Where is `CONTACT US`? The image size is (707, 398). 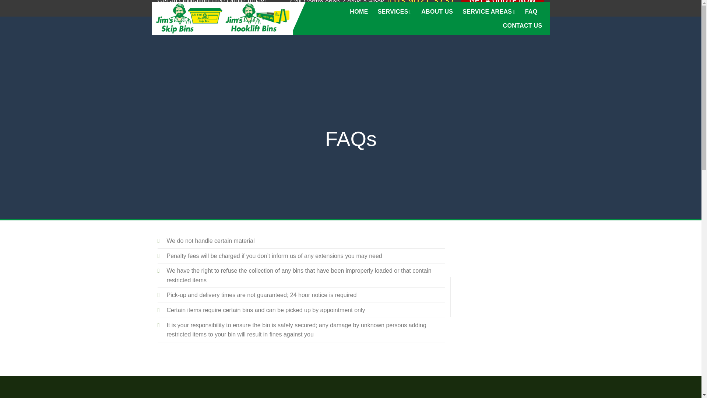
CONTACT US is located at coordinates (522, 25).